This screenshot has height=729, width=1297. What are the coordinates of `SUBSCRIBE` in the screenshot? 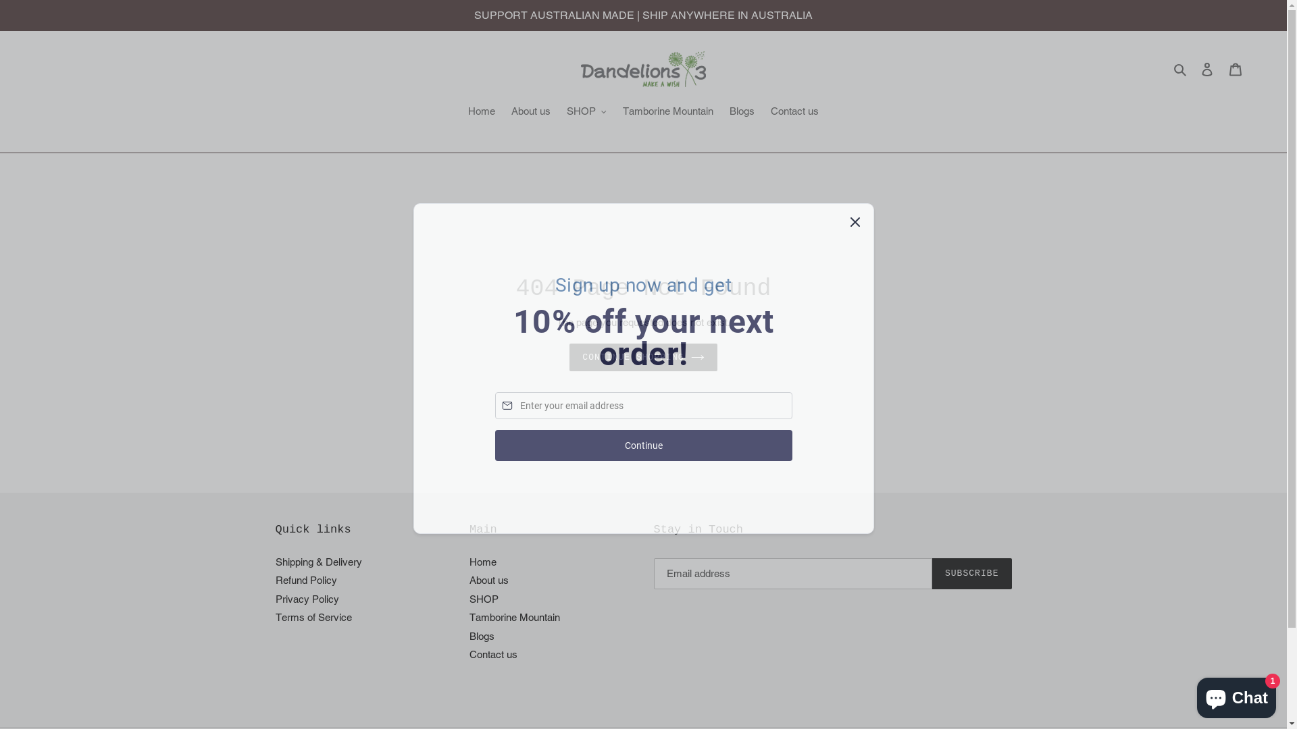 It's located at (972, 574).